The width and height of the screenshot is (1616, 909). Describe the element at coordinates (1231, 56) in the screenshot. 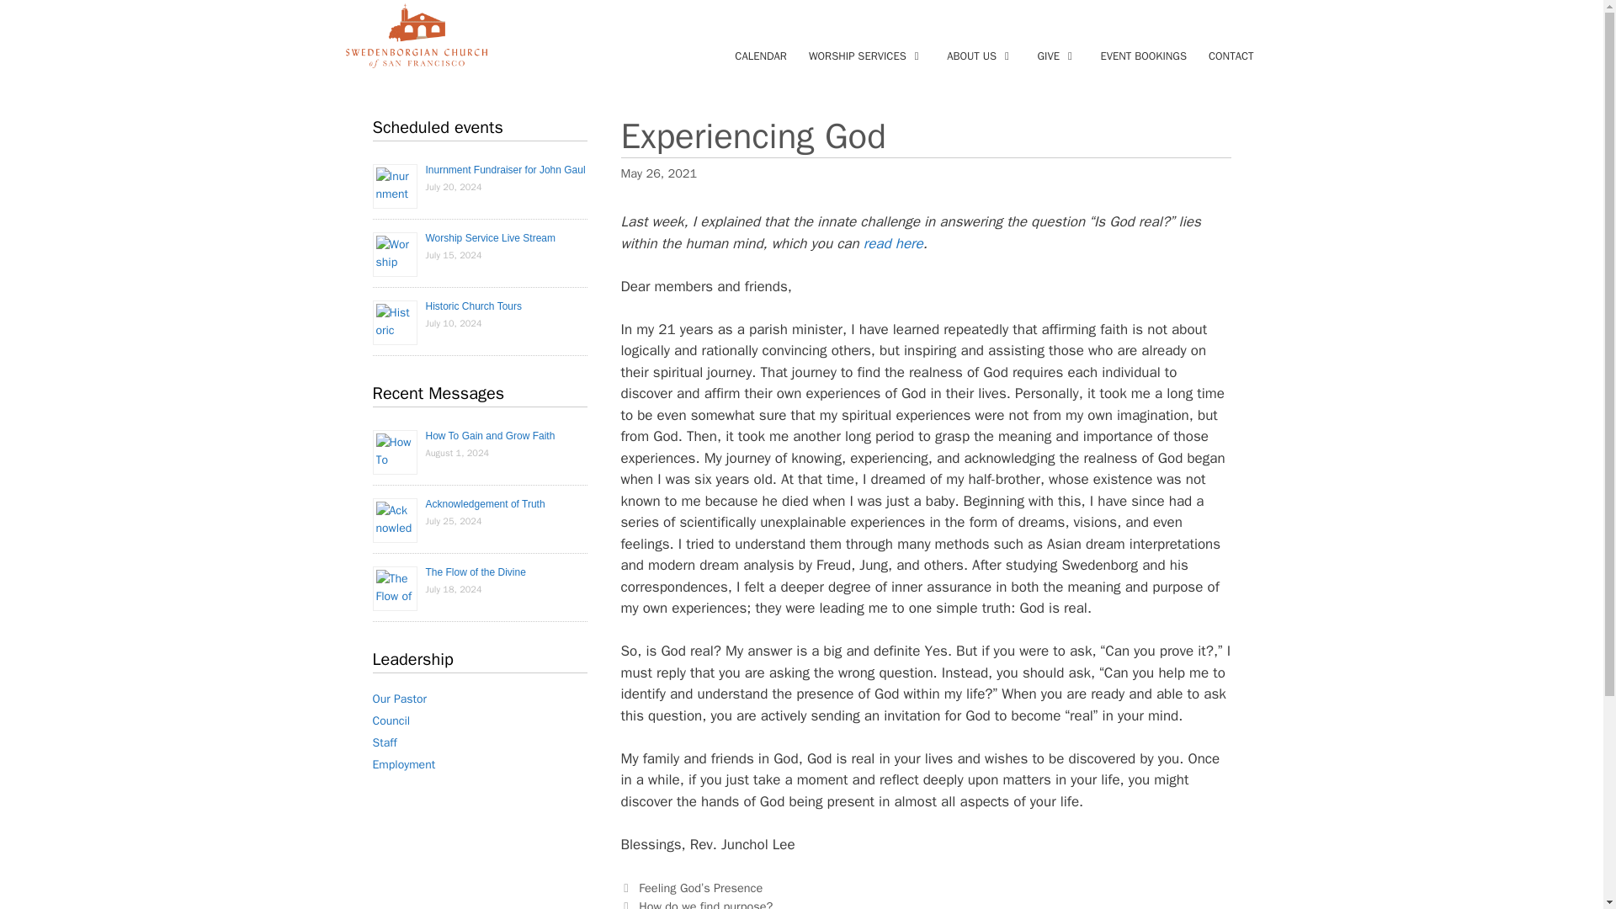

I see `CONTACT` at that location.